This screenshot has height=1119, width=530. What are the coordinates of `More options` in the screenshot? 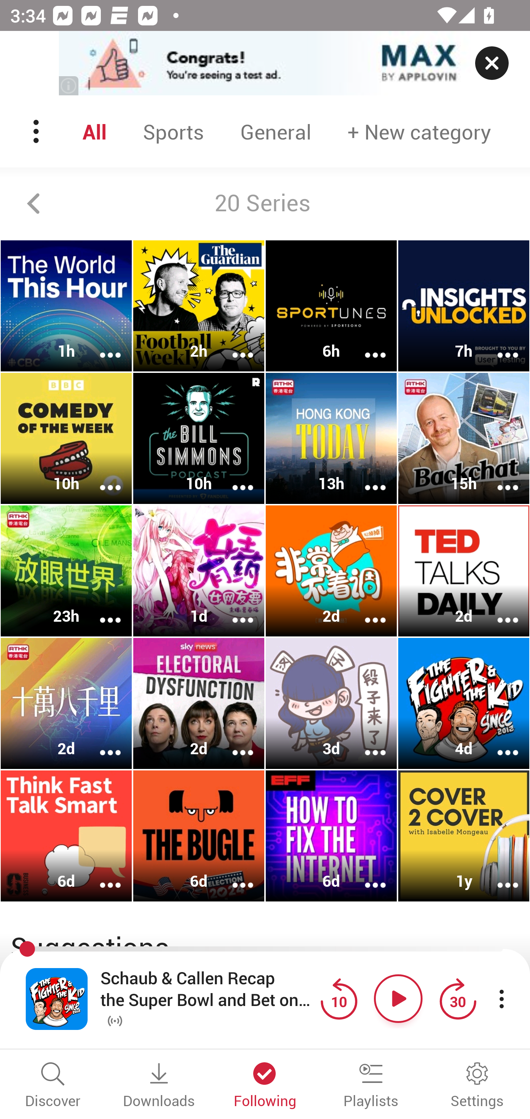 It's located at (101, 346).